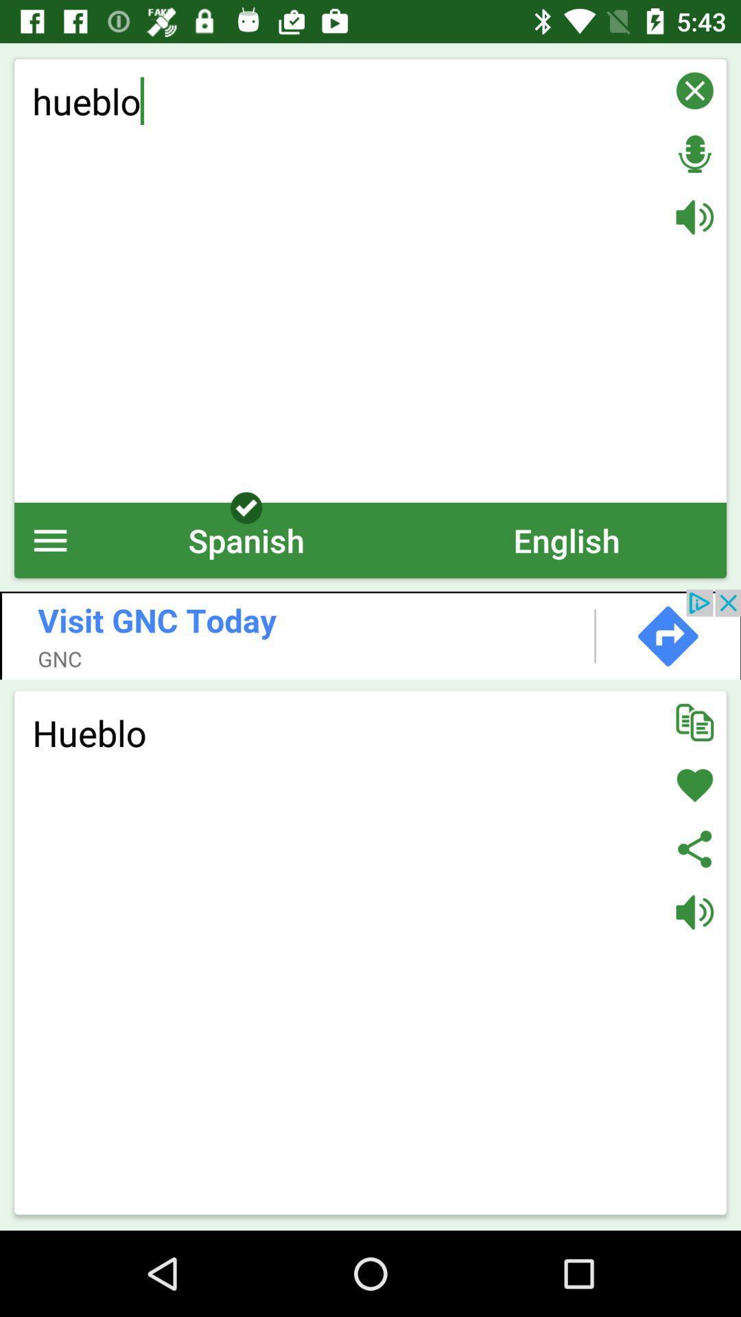 The width and height of the screenshot is (741, 1317). What do you see at coordinates (694, 91) in the screenshot?
I see `click x icon` at bounding box center [694, 91].